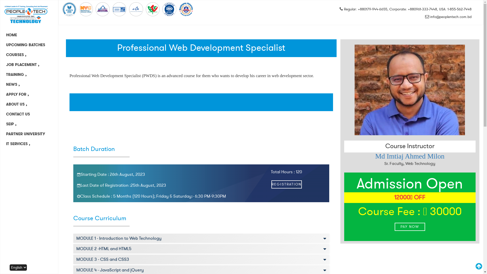 The height and width of the screenshot is (274, 487). Describe the element at coordinates (153, 9) in the screenshot. I see `PeopleNTech Certification` at that location.